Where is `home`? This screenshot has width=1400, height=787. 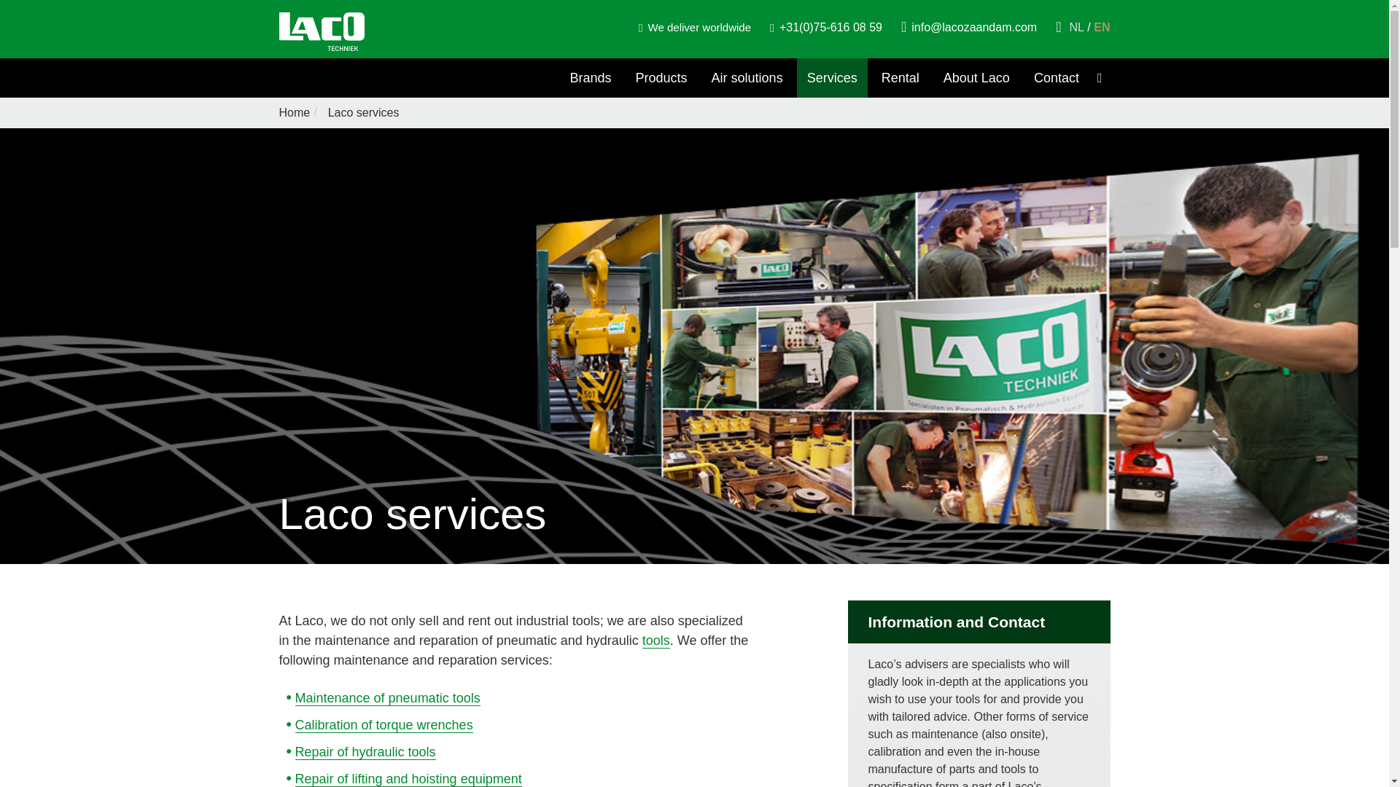 home is located at coordinates (294, 112).